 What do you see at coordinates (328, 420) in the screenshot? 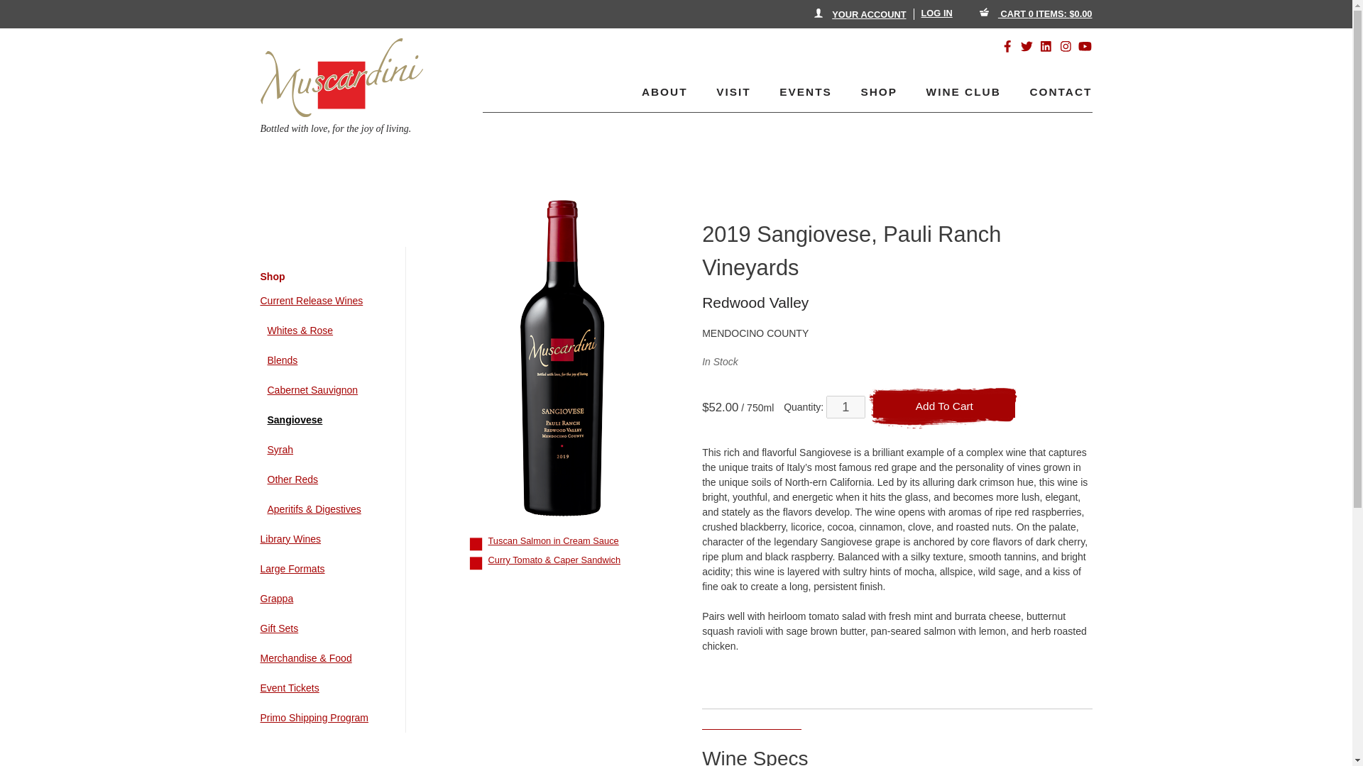
I see `Sangiovese` at bounding box center [328, 420].